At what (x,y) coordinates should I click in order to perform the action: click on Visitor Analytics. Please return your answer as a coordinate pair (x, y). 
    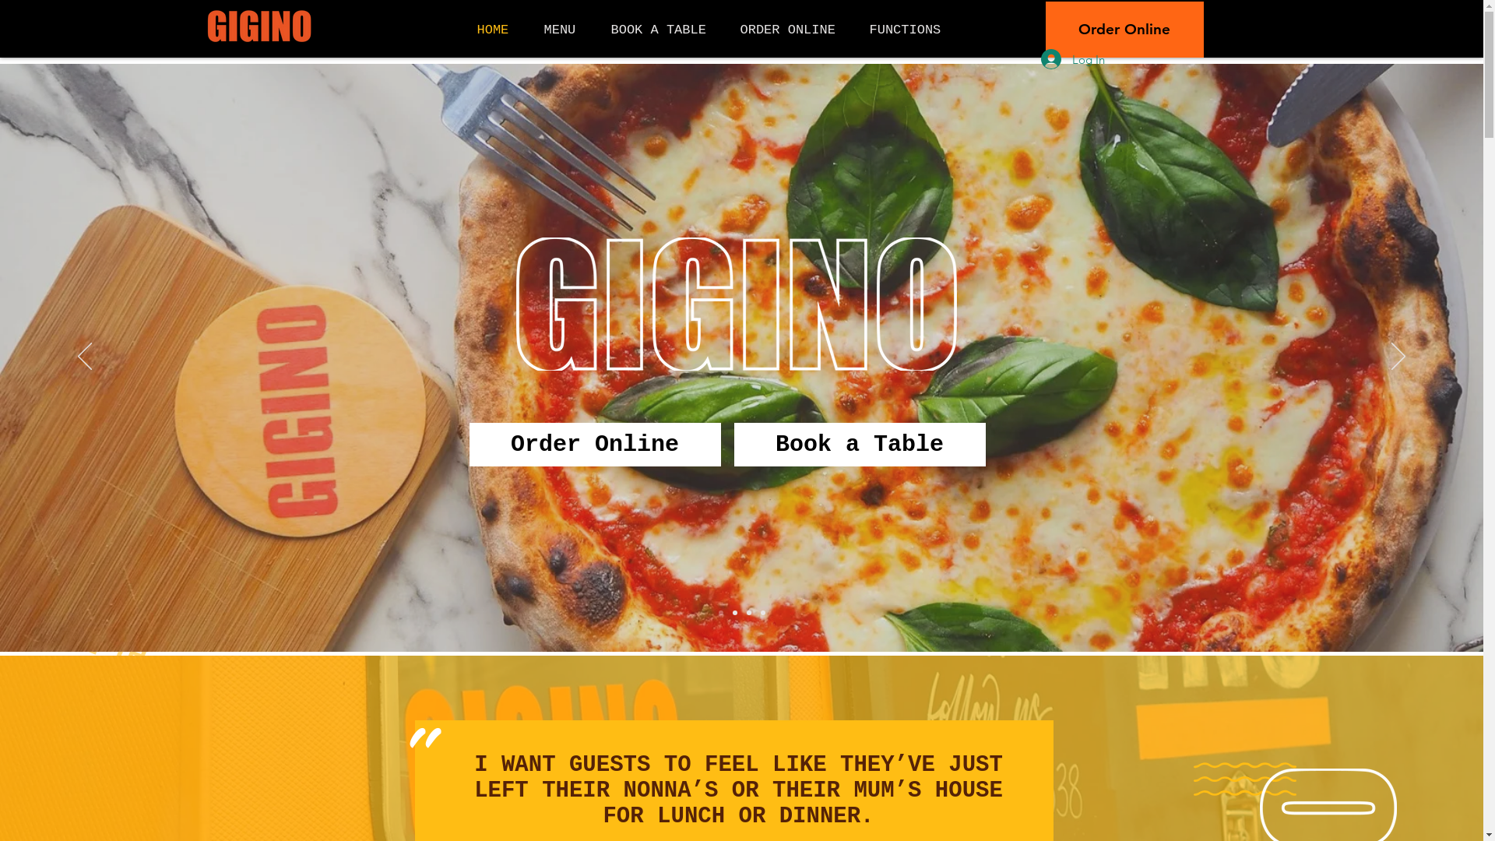
    Looking at the image, I should click on (892, 593).